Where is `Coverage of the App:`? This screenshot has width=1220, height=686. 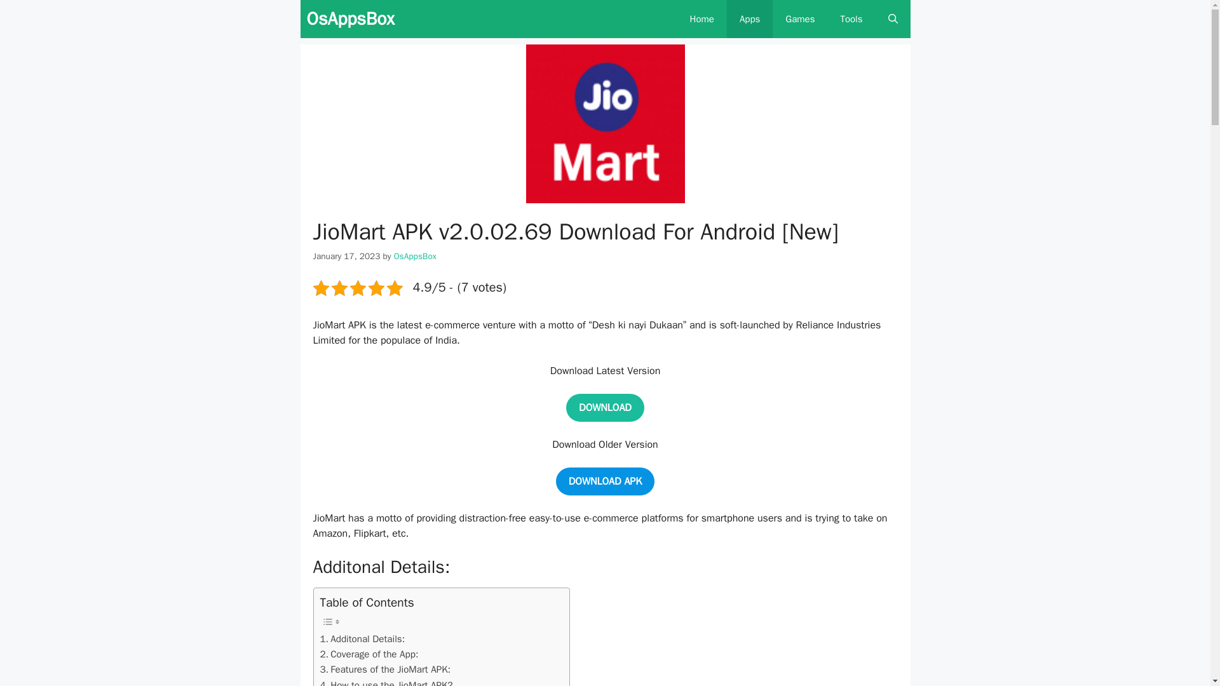 Coverage of the App: is located at coordinates (369, 654).